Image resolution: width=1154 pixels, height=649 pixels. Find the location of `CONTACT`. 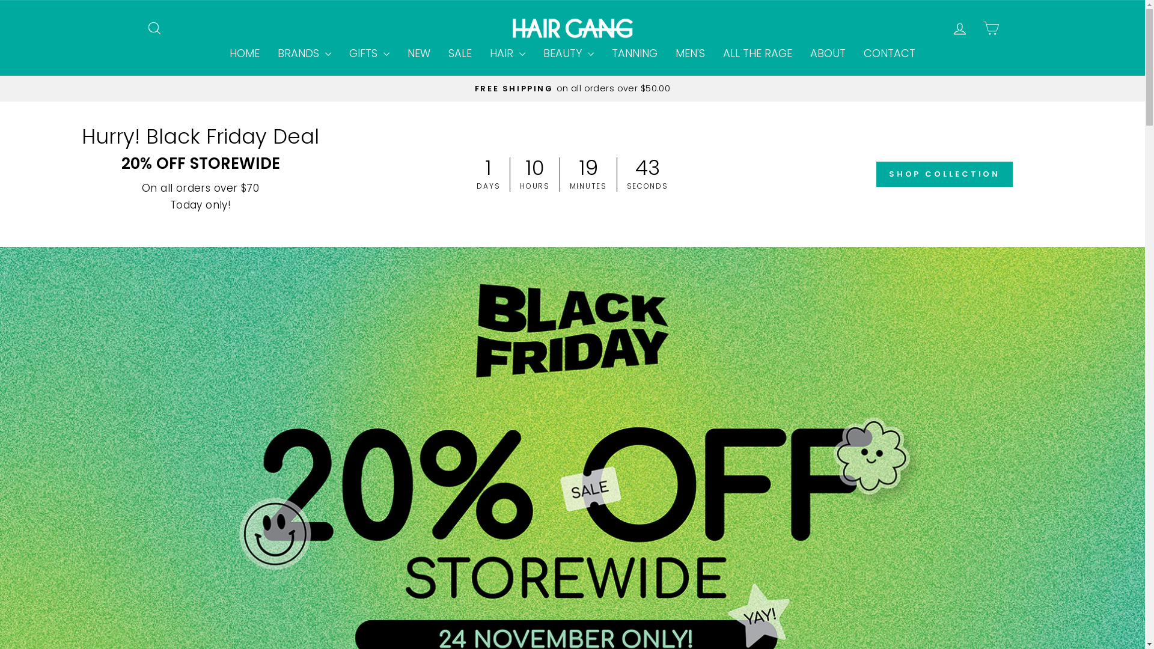

CONTACT is located at coordinates (890, 54).